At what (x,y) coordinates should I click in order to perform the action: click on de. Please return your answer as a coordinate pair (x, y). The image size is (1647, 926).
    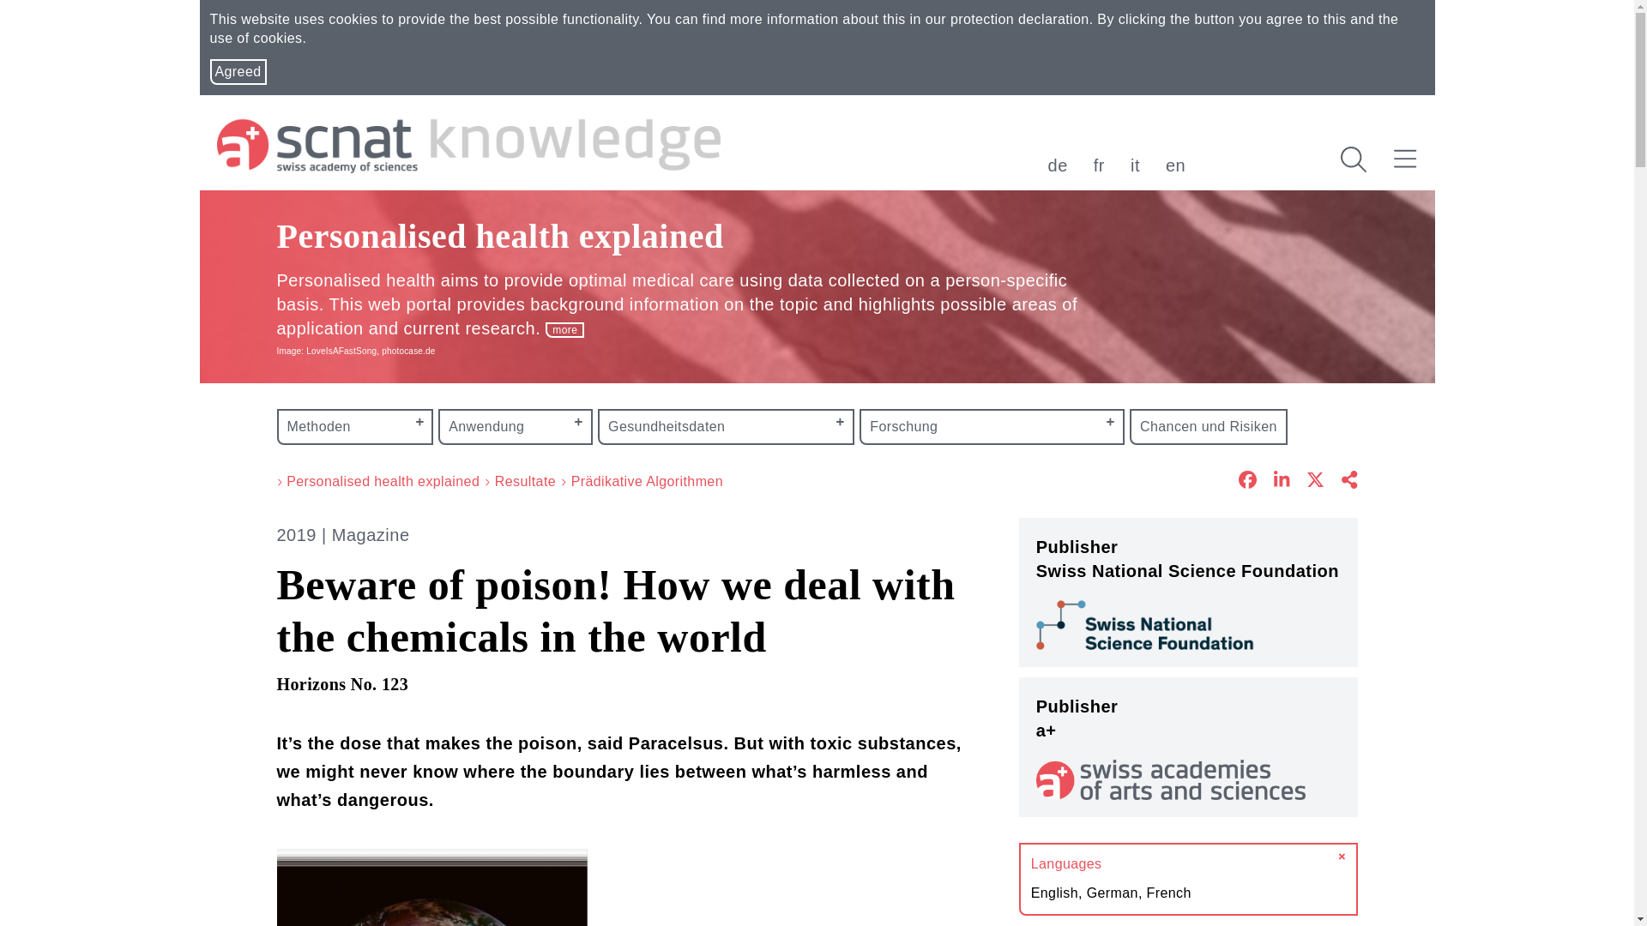
    Looking at the image, I should click on (1057, 165).